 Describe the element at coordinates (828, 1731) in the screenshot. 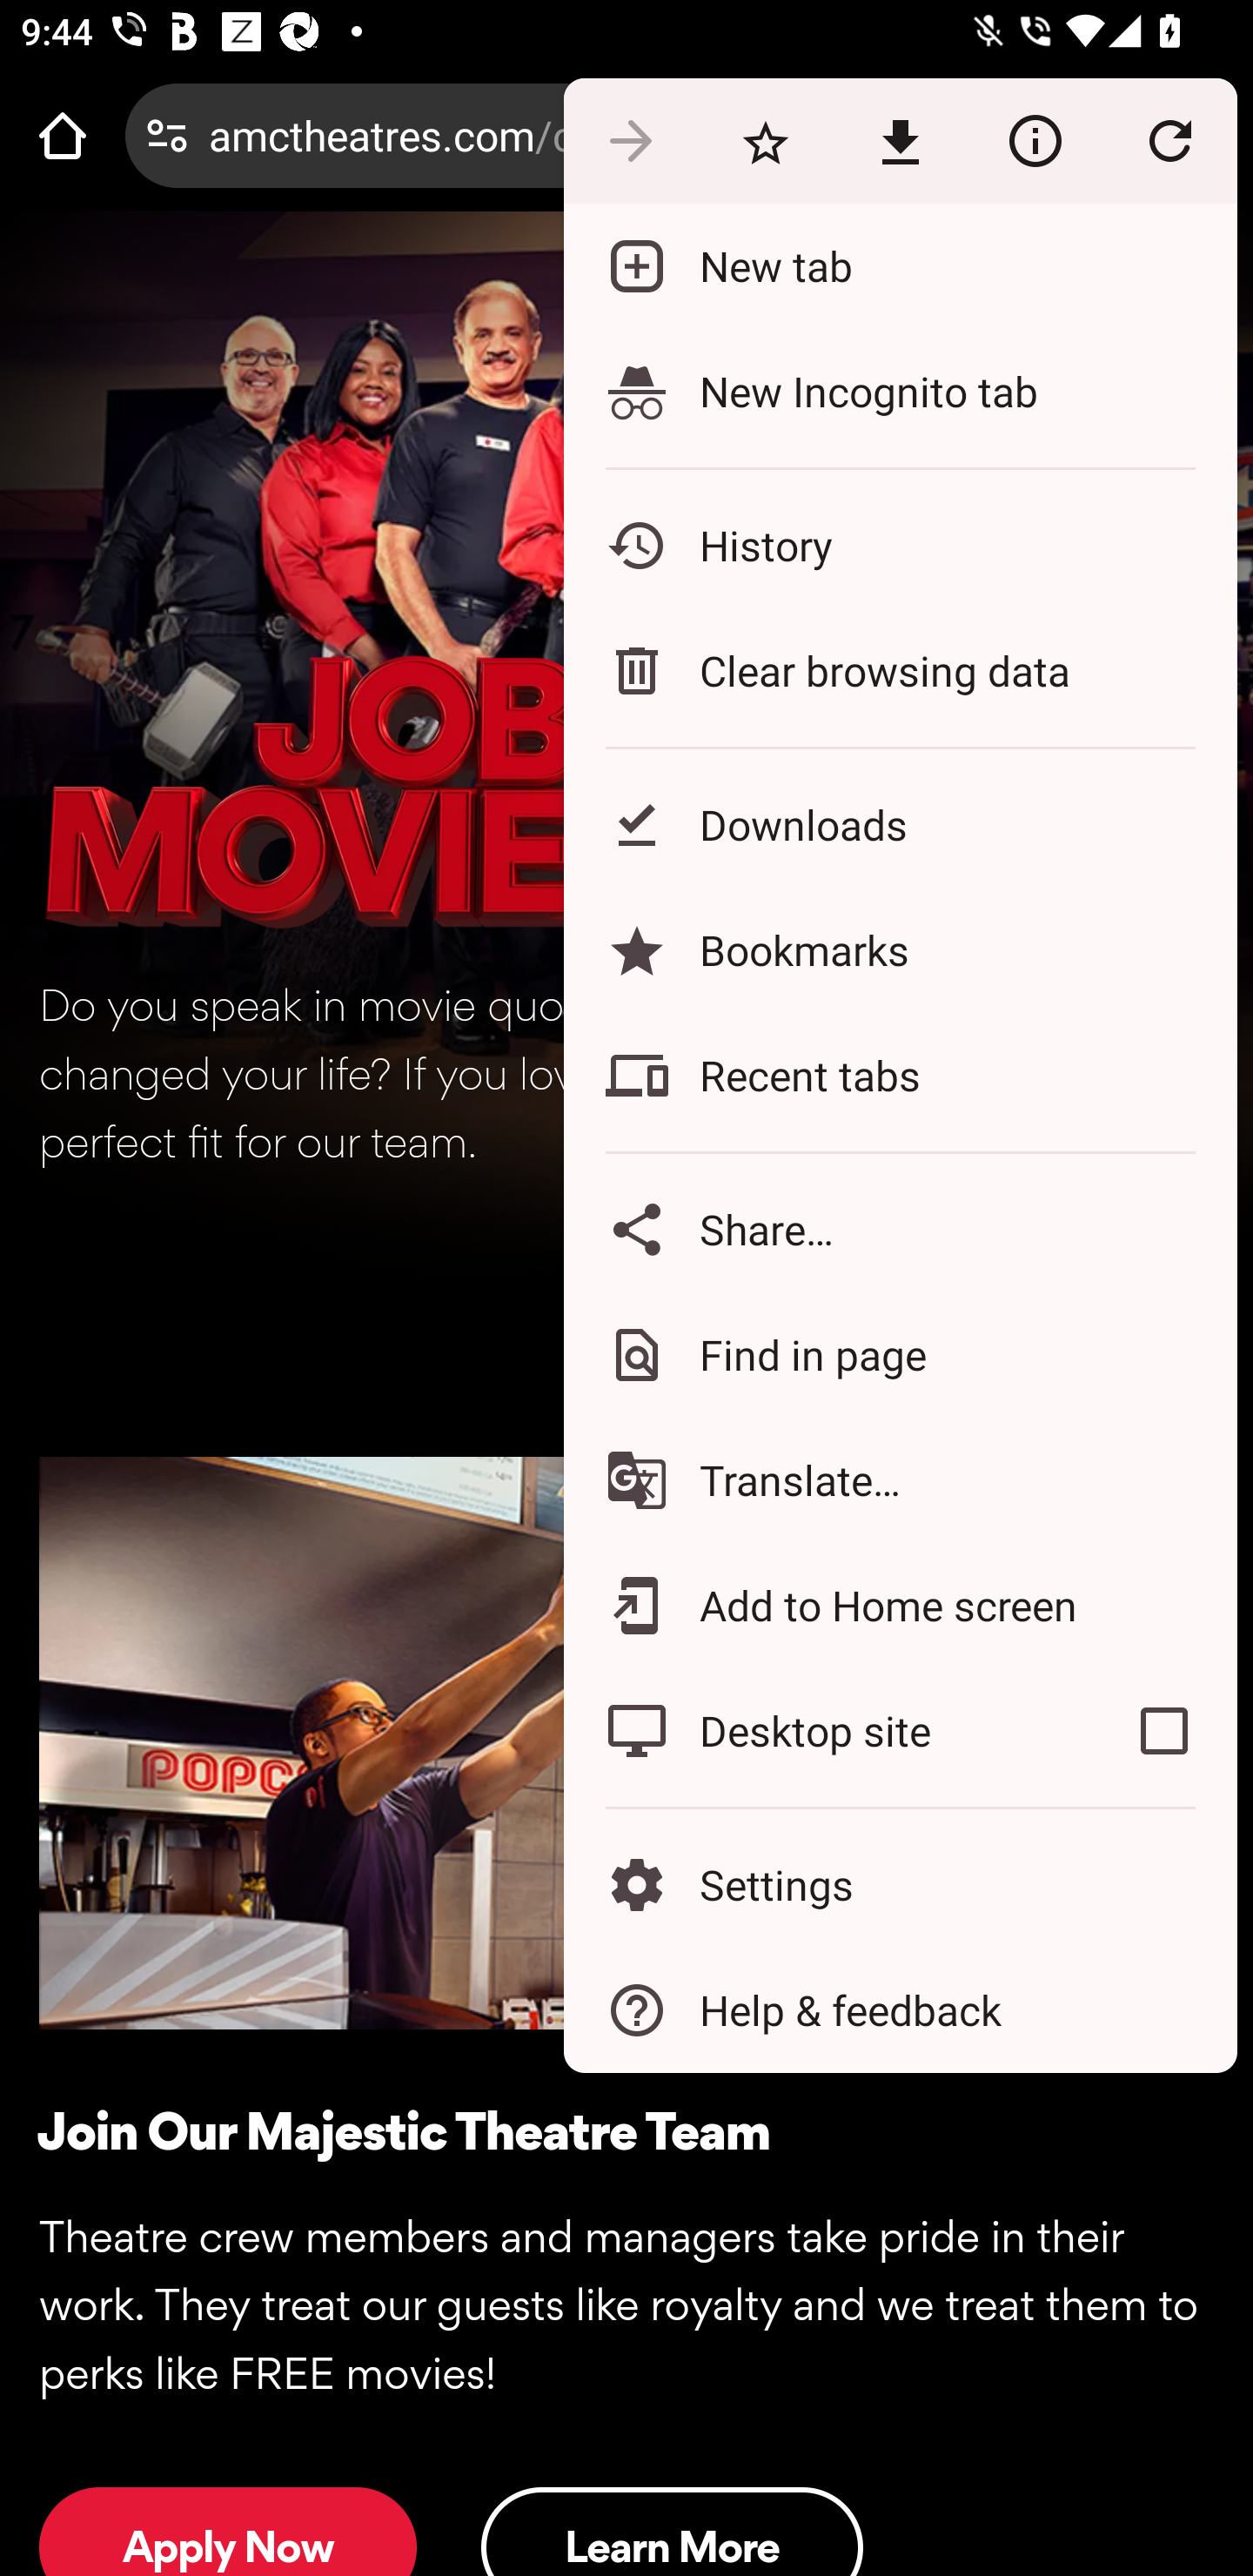

I see `Desktop site Turn on Request desktop site` at that location.